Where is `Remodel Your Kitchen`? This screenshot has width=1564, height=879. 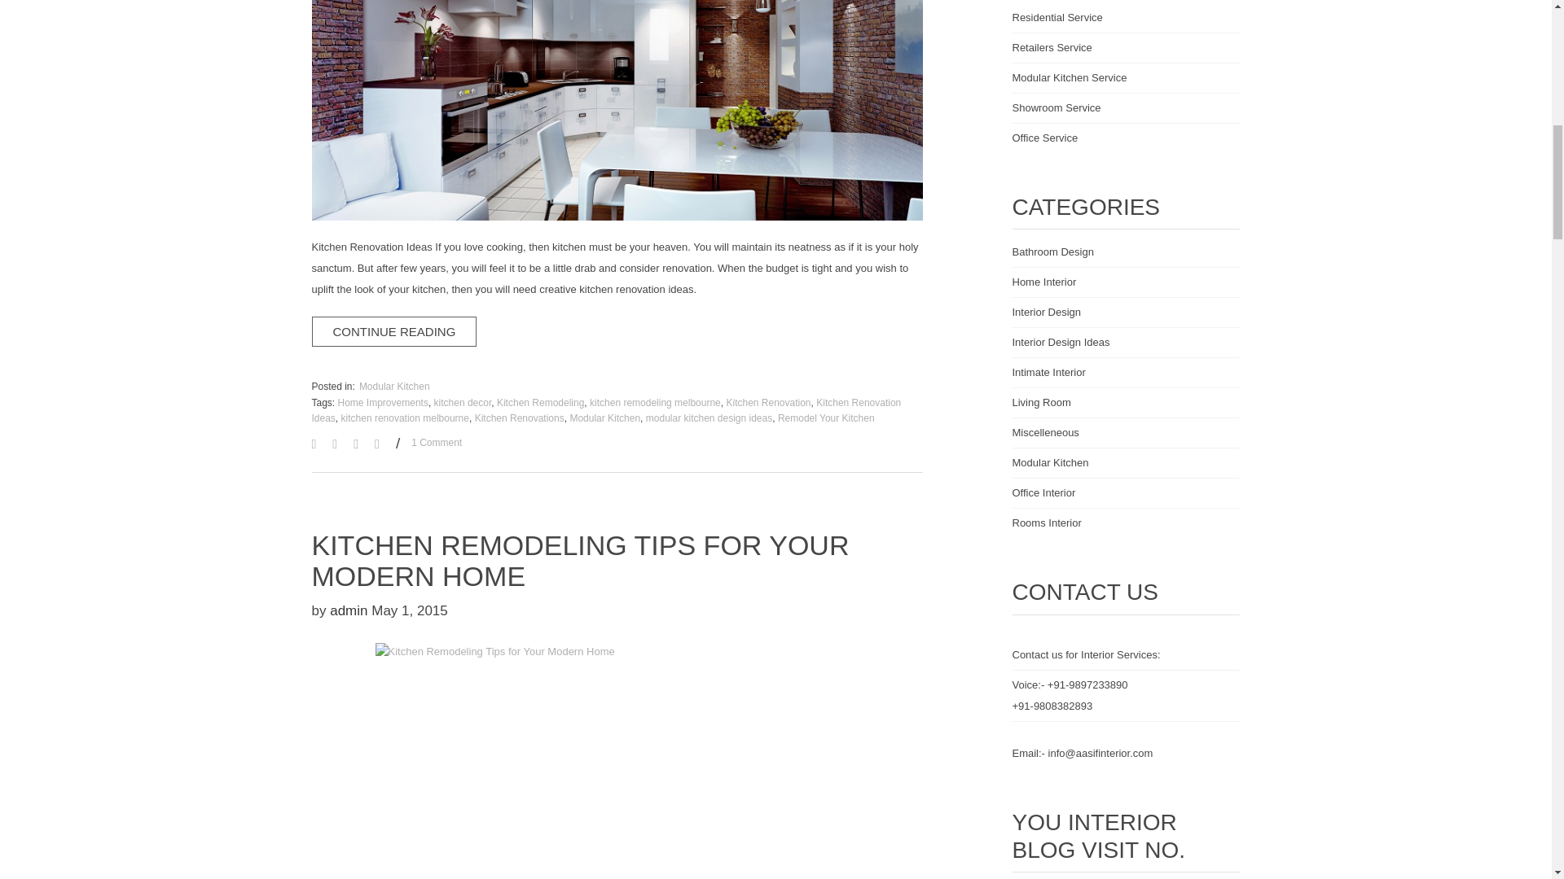
Remodel Your Kitchen is located at coordinates (826, 418).